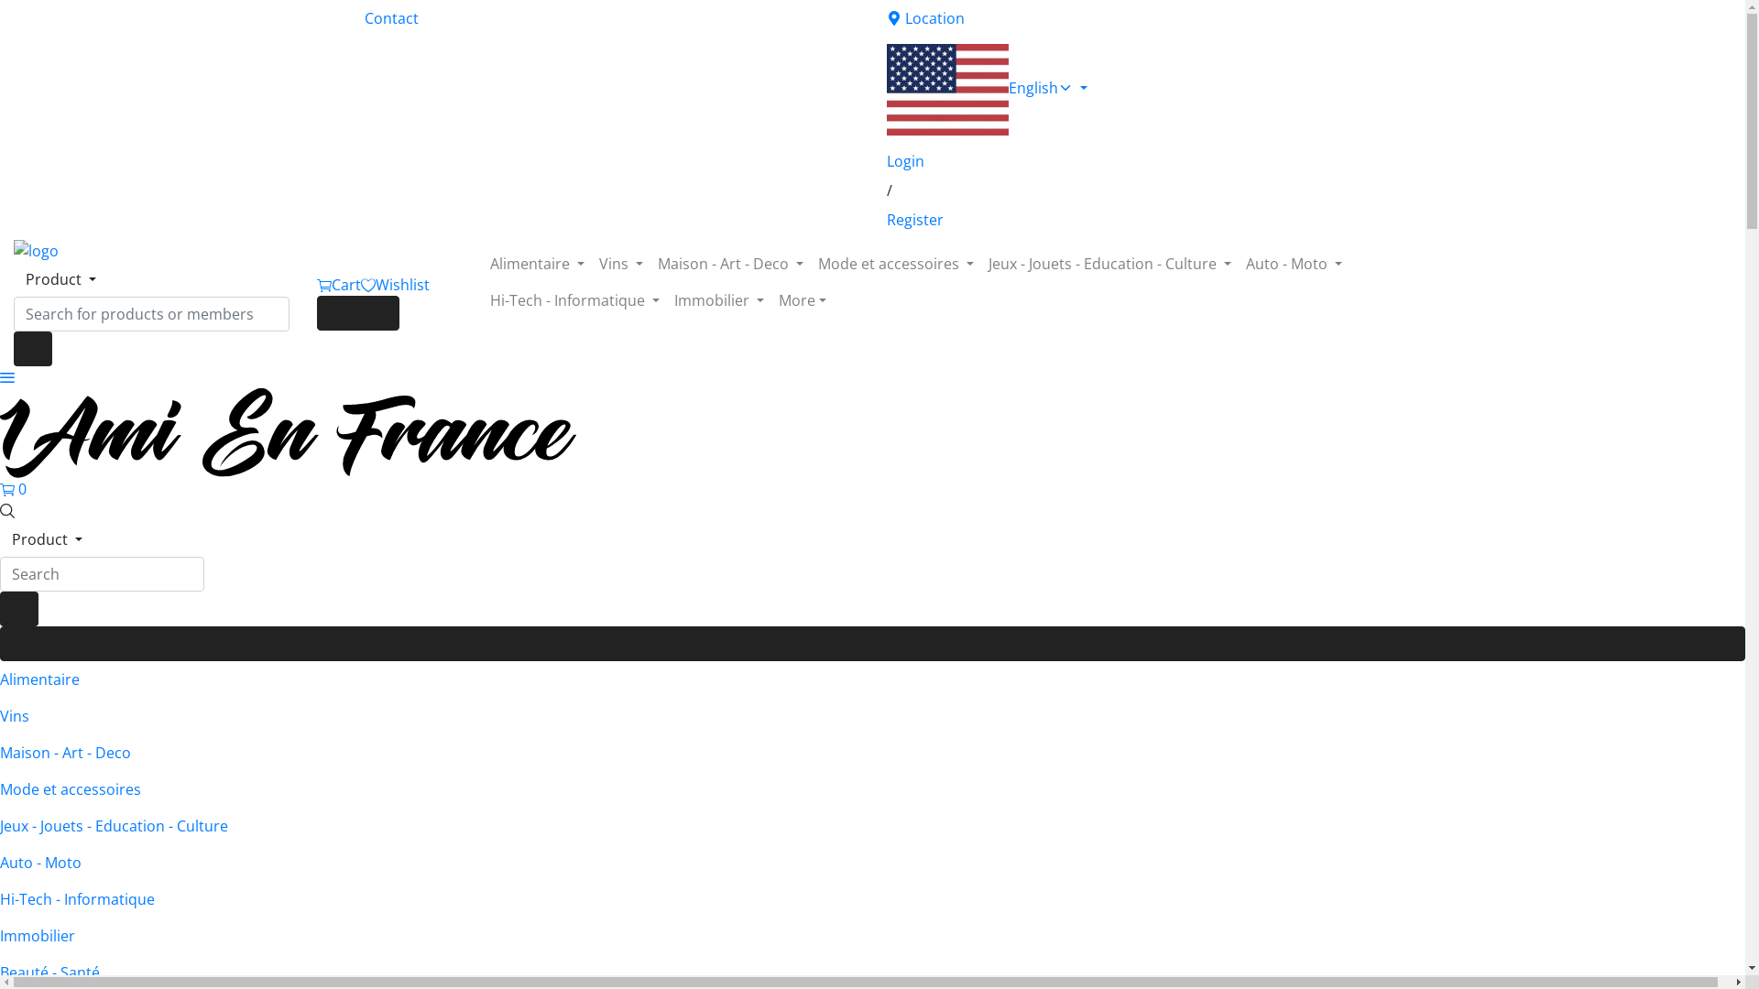 The height and width of the screenshot is (989, 1759). What do you see at coordinates (872, 936) in the screenshot?
I see `Immobilier` at bounding box center [872, 936].